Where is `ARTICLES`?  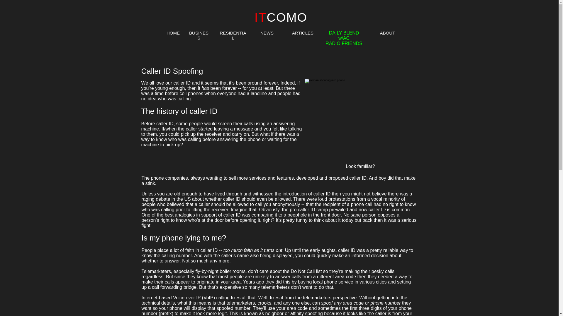 ARTICLES is located at coordinates (303, 33).